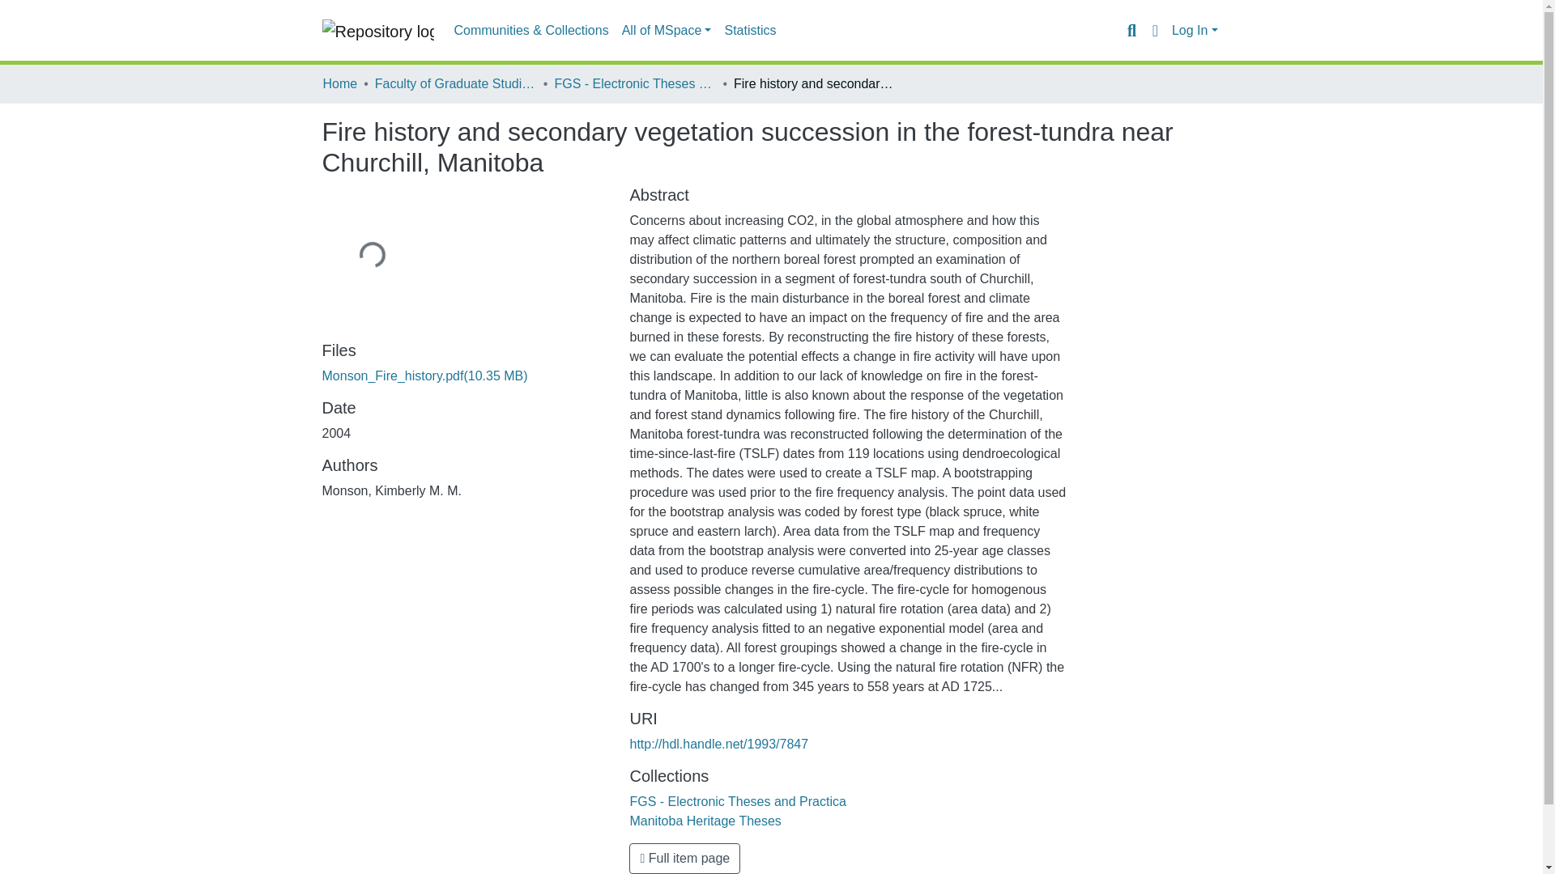 Image resolution: width=1555 pixels, height=874 pixels. Describe the element at coordinates (339, 83) in the screenshot. I see `Home` at that location.